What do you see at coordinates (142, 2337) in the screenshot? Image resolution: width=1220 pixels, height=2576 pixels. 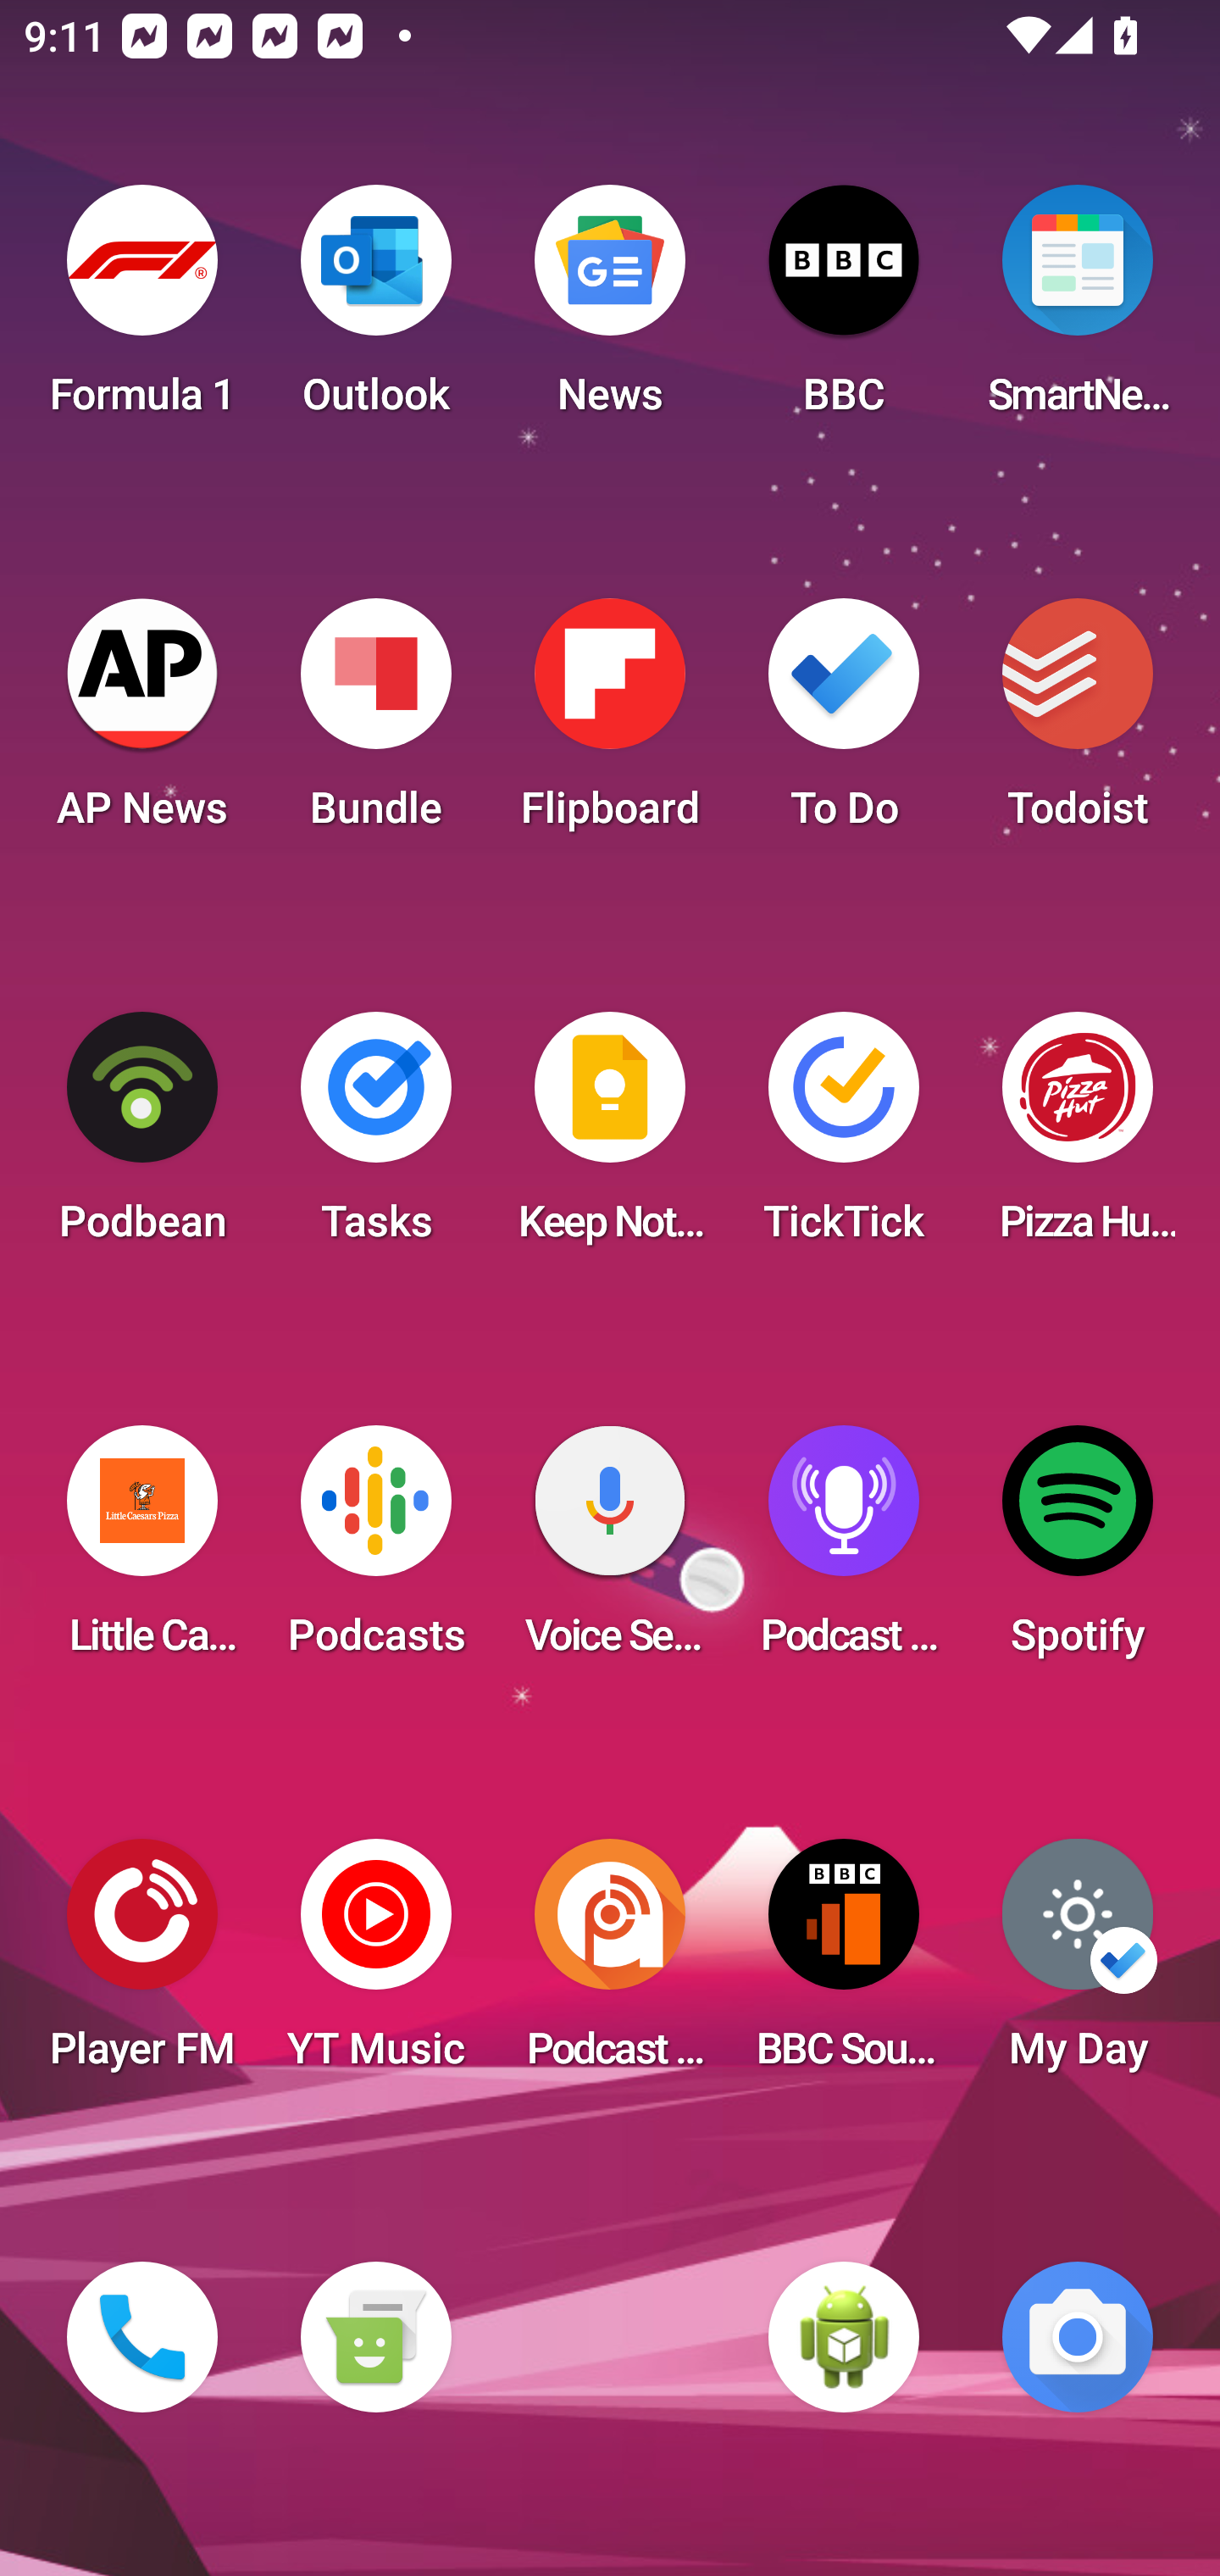 I see `Phone` at bounding box center [142, 2337].